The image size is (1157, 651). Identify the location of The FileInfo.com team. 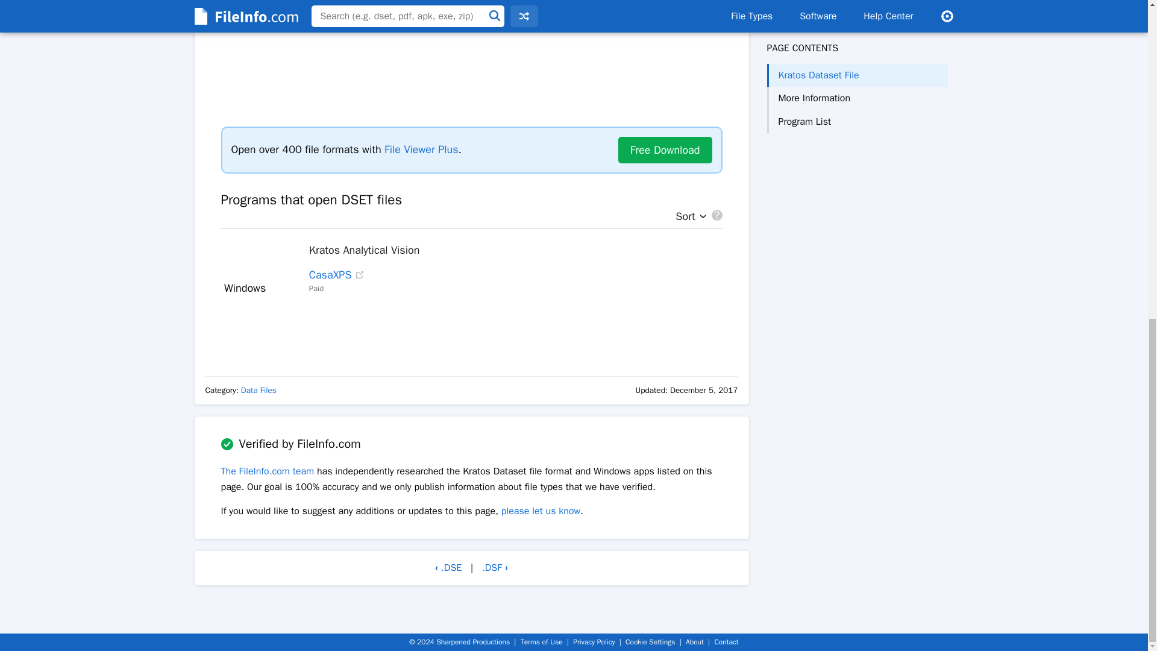
(267, 471).